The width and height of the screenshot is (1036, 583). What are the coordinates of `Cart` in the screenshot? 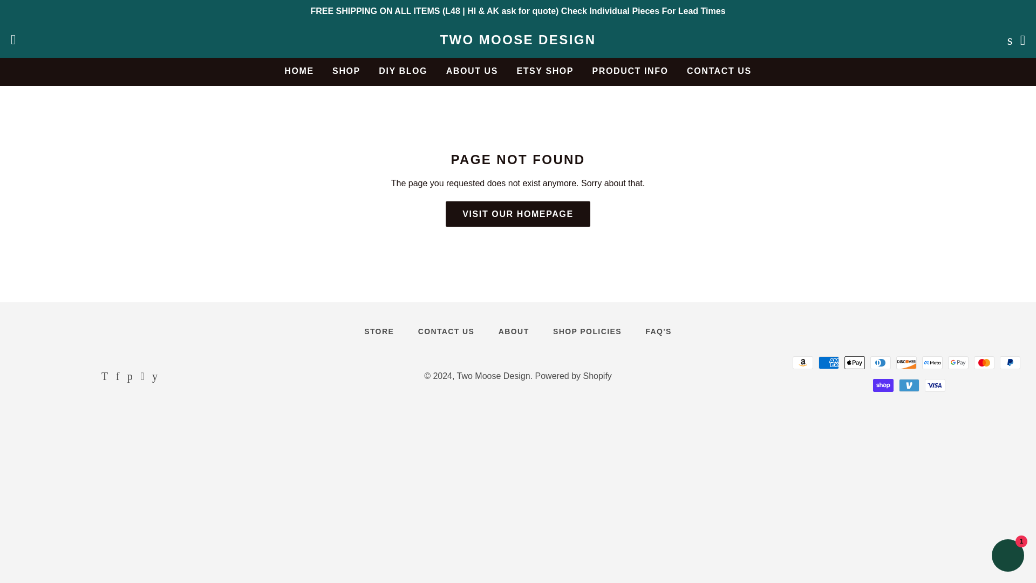 It's located at (1023, 40).